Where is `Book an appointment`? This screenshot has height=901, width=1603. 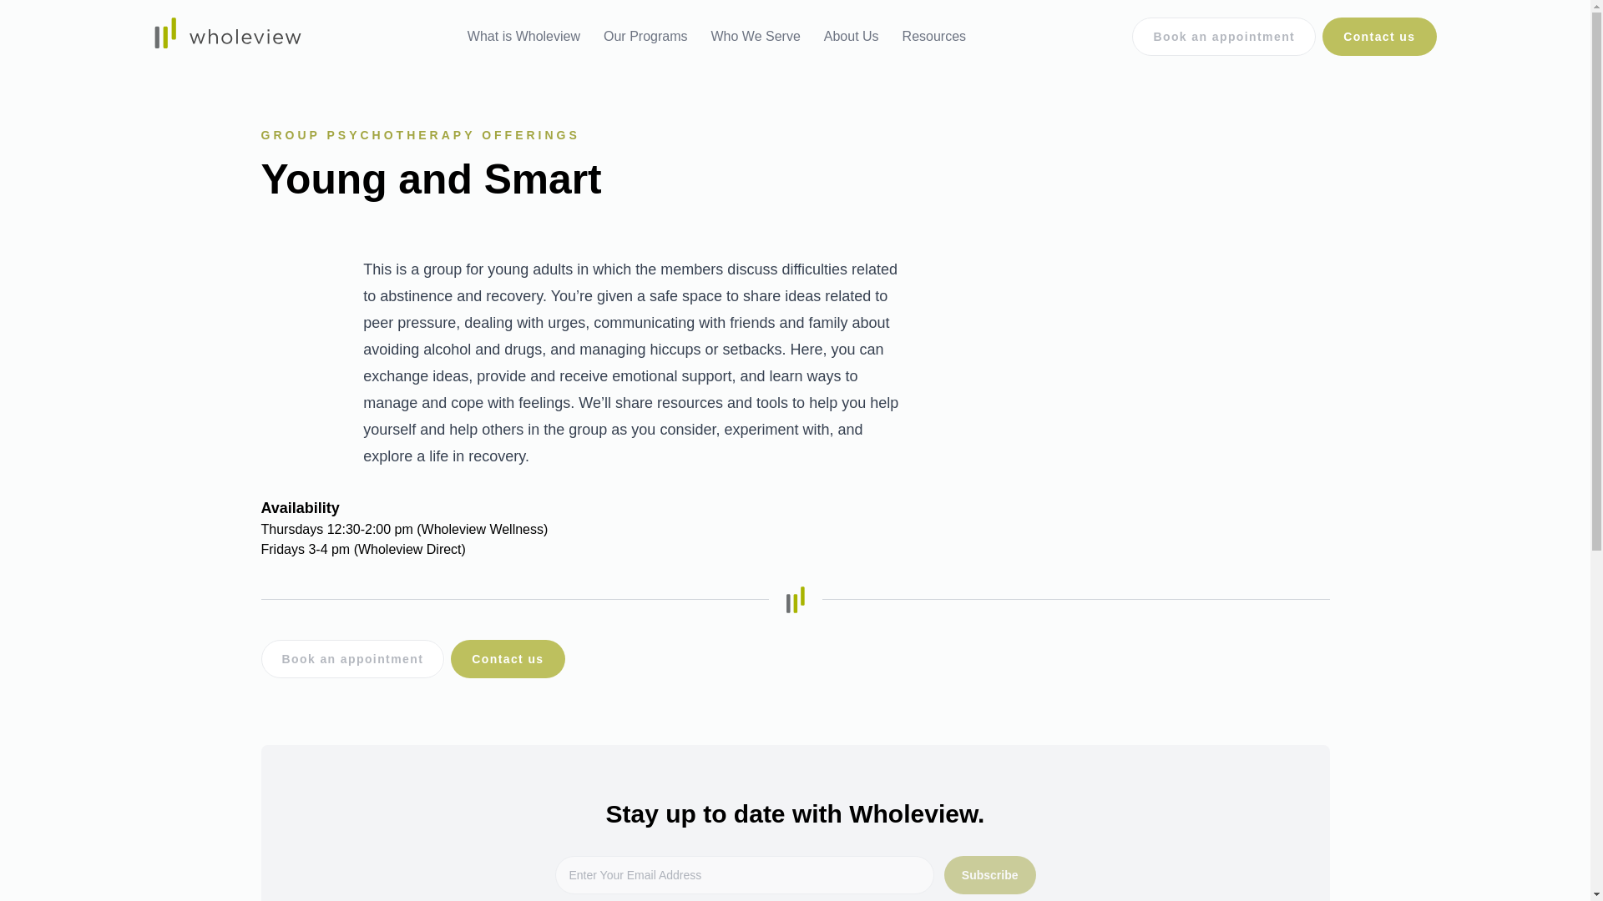
Book an appointment is located at coordinates (1224, 36).